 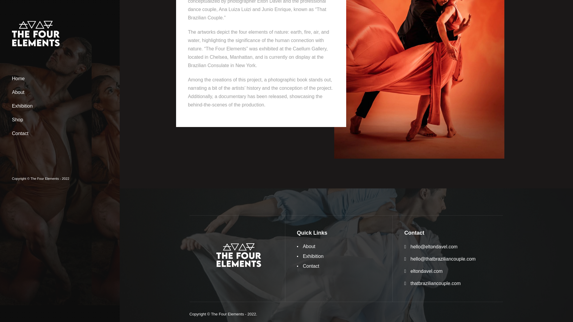 What do you see at coordinates (306, 246) in the screenshot?
I see `About` at bounding box center [306, 246].